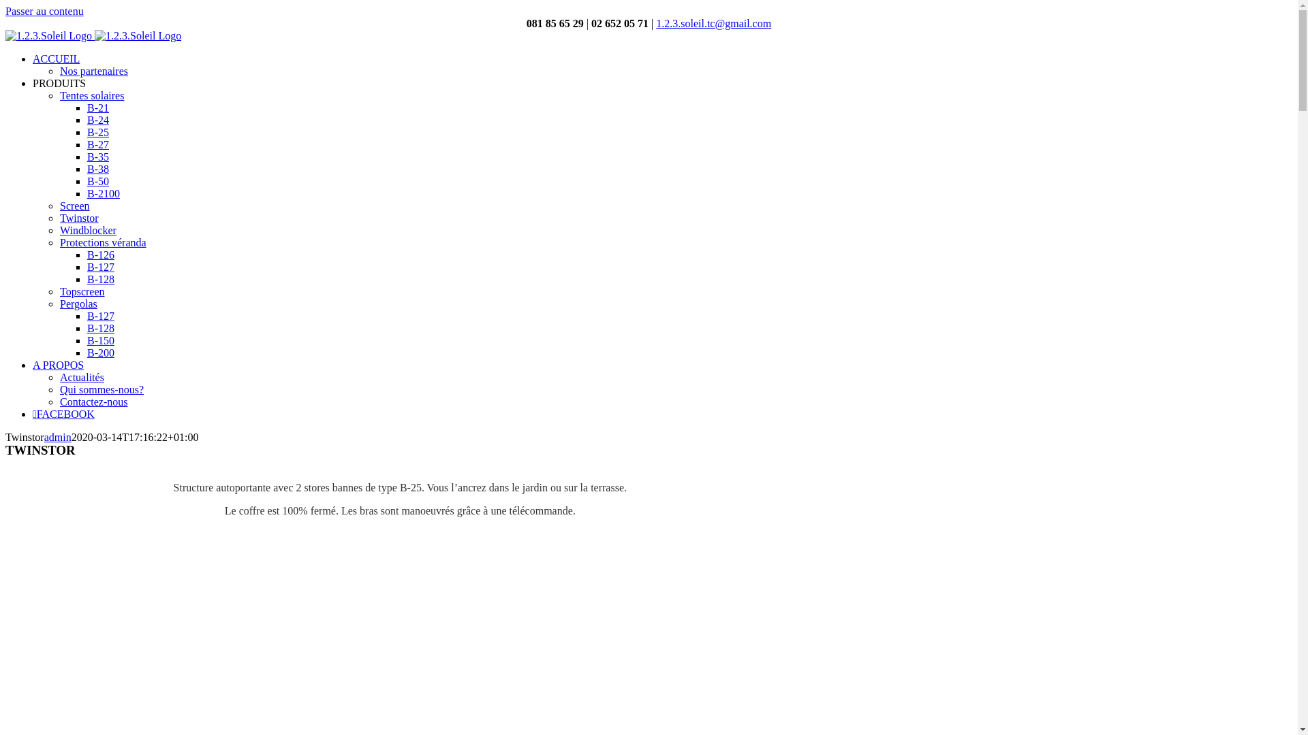  I want to click on ACCUEIL, so click(56, 59).